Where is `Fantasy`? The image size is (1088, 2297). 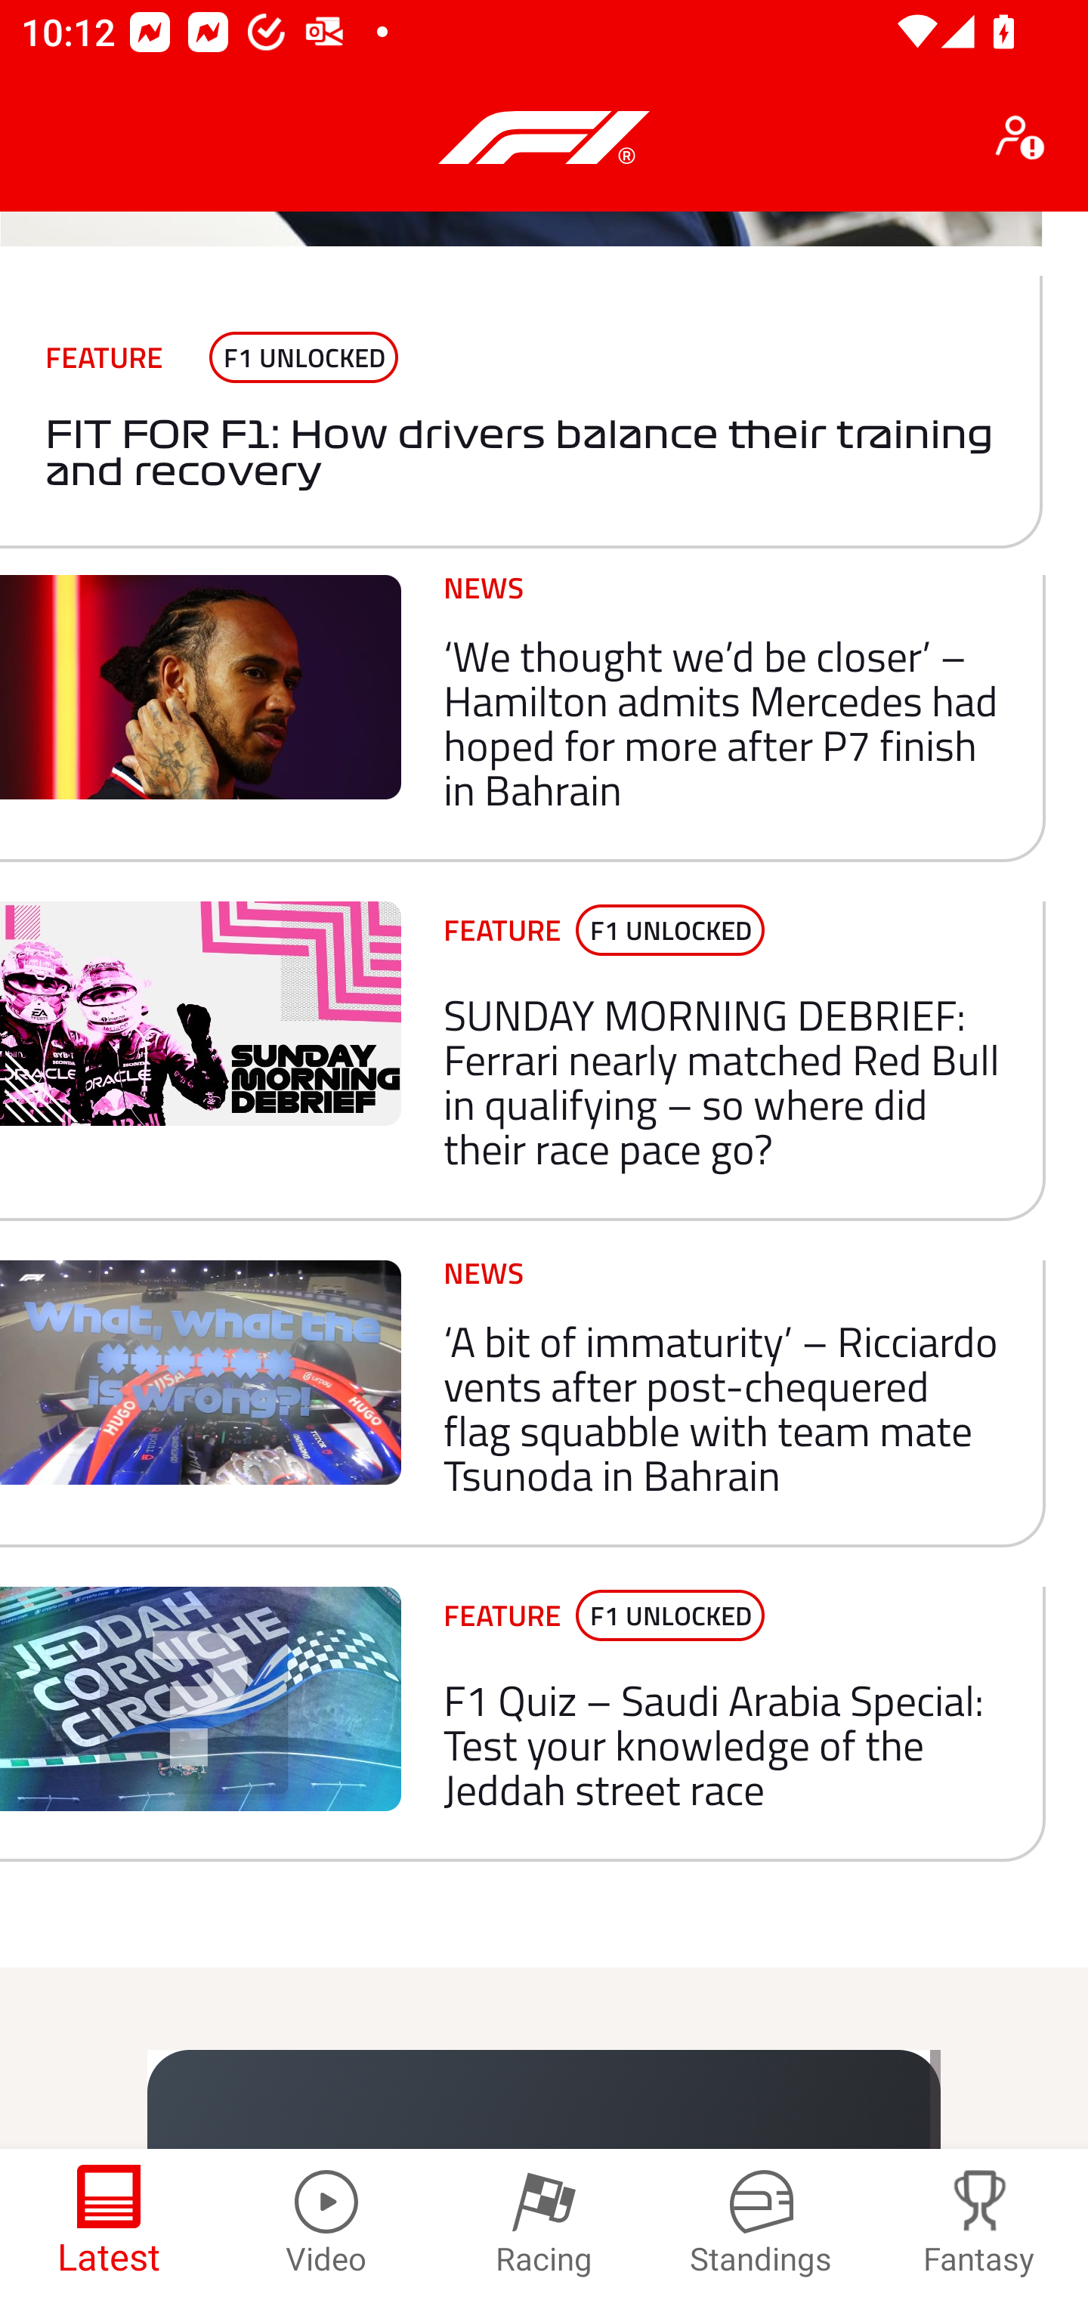 Fantasy is located at coordinates (979, 2223).